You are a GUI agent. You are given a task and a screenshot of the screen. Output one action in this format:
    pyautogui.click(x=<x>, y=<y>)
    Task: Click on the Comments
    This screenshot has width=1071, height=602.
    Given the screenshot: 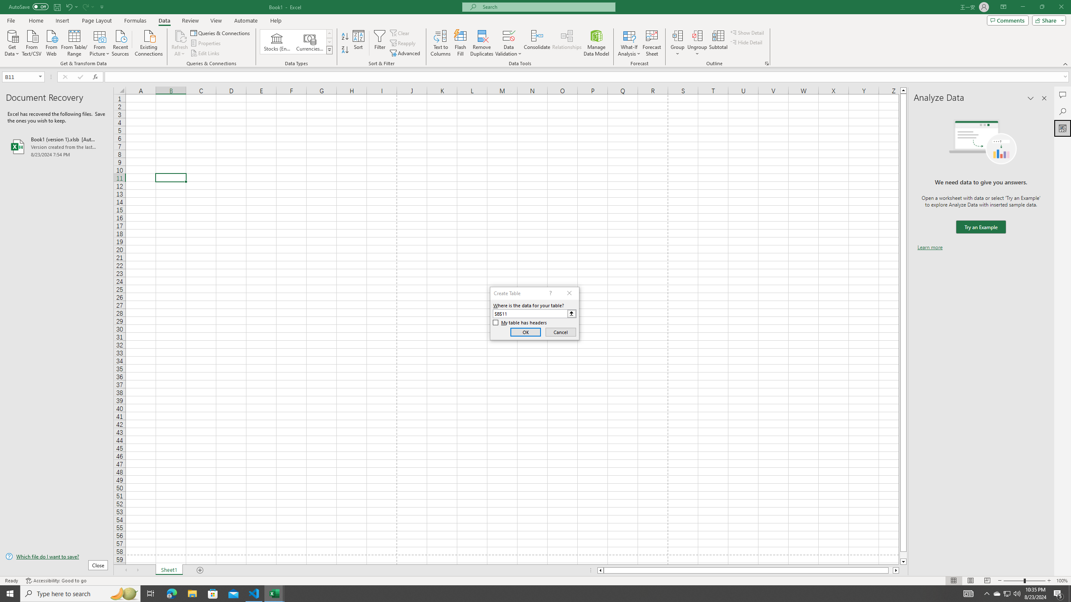 What is the action you would take?
    pyautogui.click(x=1063, y=95)
    